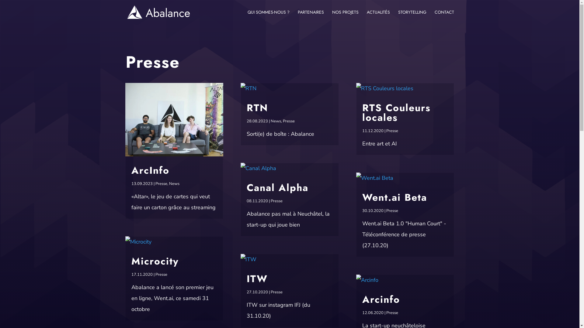 Image resolution: width=584 pixels, height=328 pixels. I want to click on News, so click(174, 184).